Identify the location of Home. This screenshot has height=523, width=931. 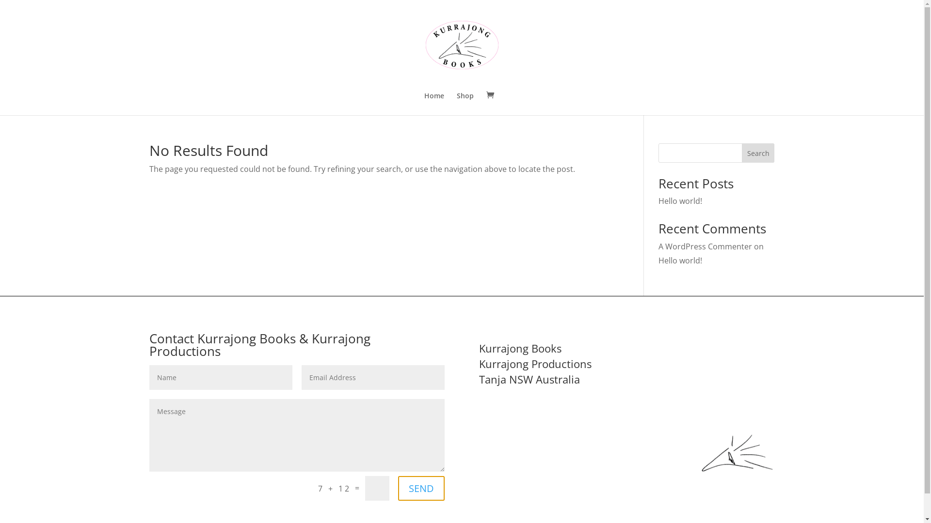
(433, 104).